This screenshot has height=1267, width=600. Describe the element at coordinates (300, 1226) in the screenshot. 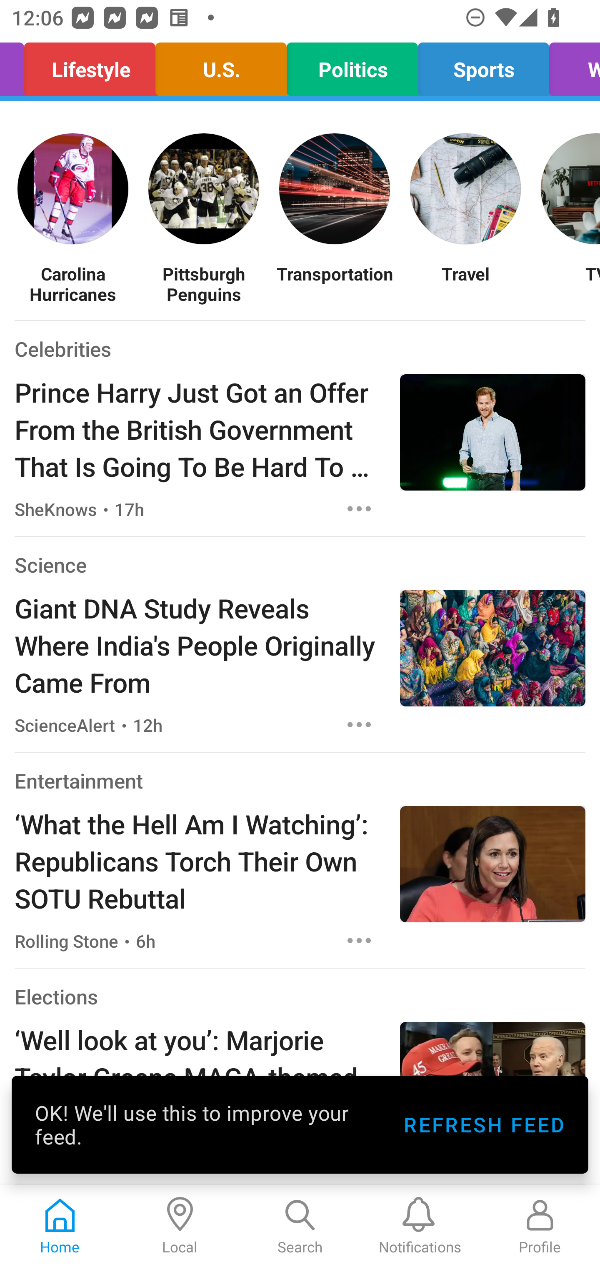

I see `Search` at that location.